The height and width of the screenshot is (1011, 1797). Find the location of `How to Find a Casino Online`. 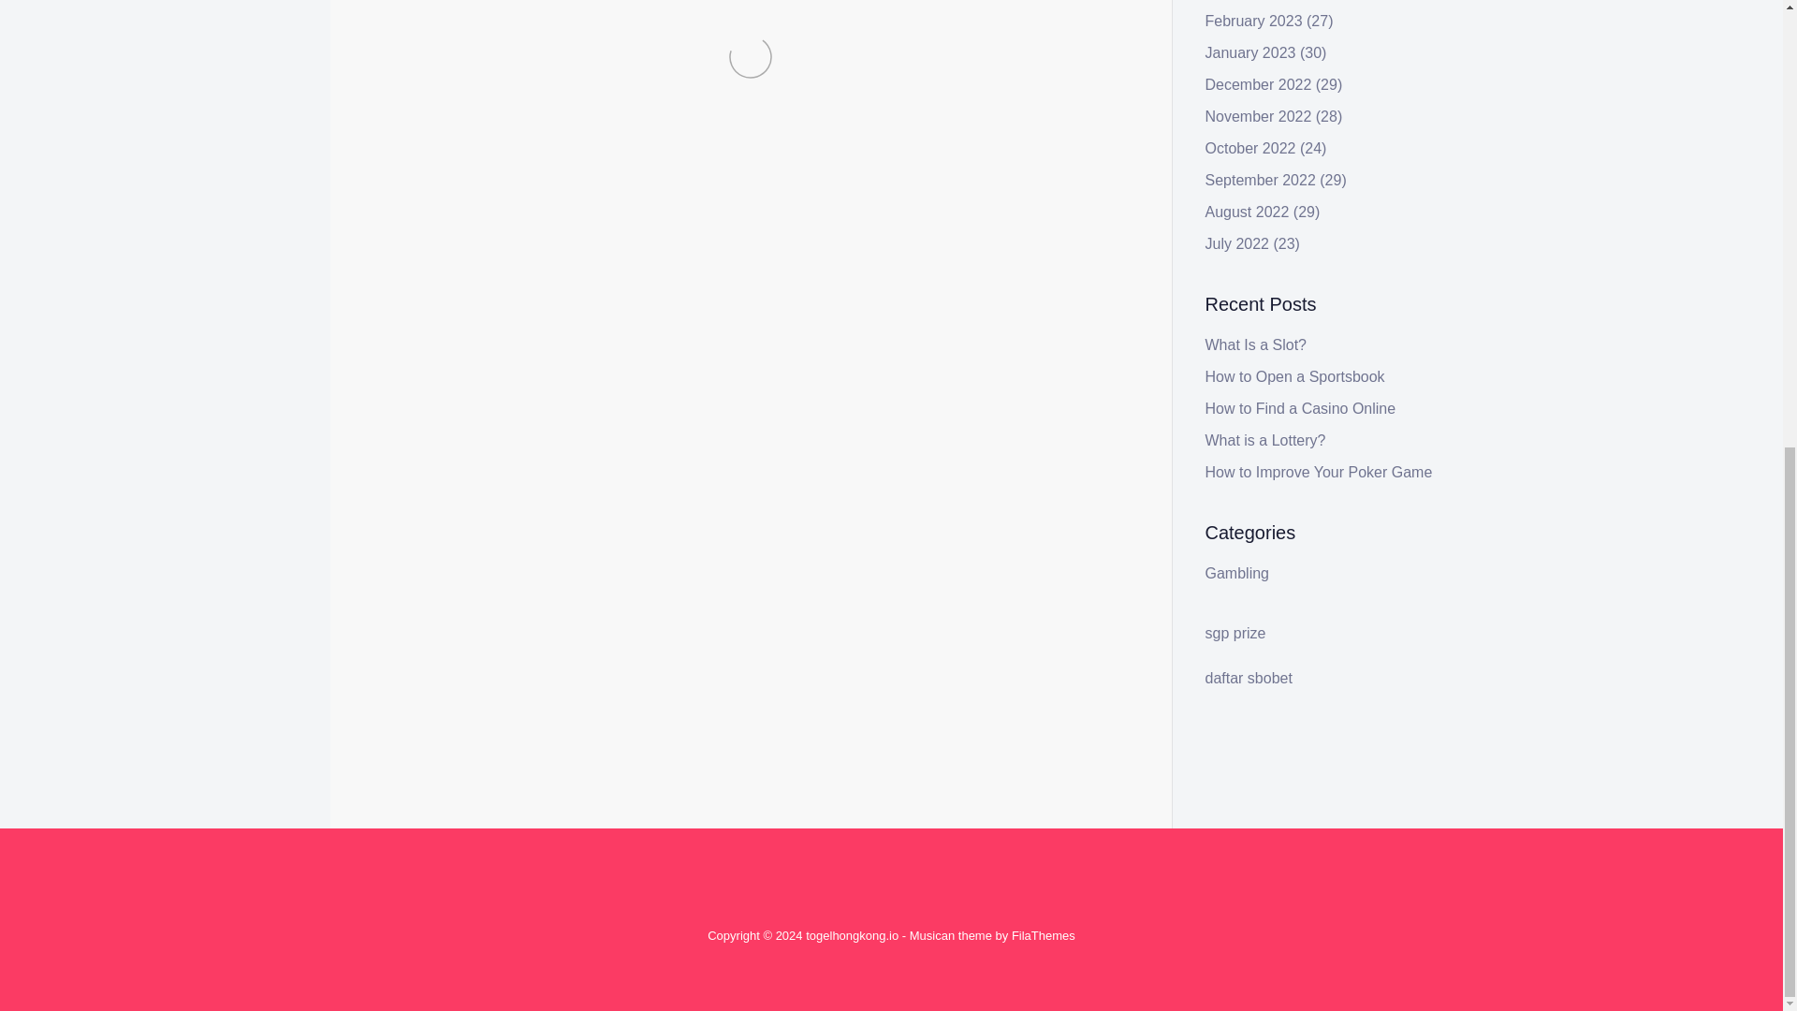

How to Find a Casino Online is located at coordinates (1301, 408).